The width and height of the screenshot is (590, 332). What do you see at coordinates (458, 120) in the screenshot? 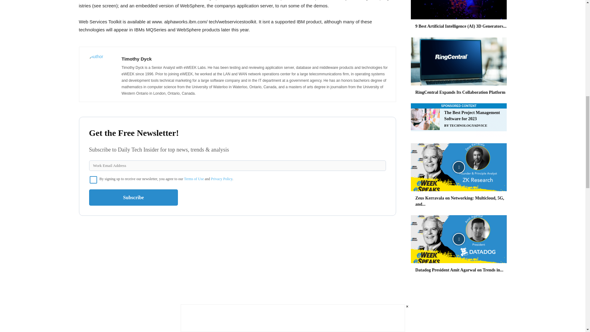
I see `3rd party ad content` at bounding box center [458, 120].